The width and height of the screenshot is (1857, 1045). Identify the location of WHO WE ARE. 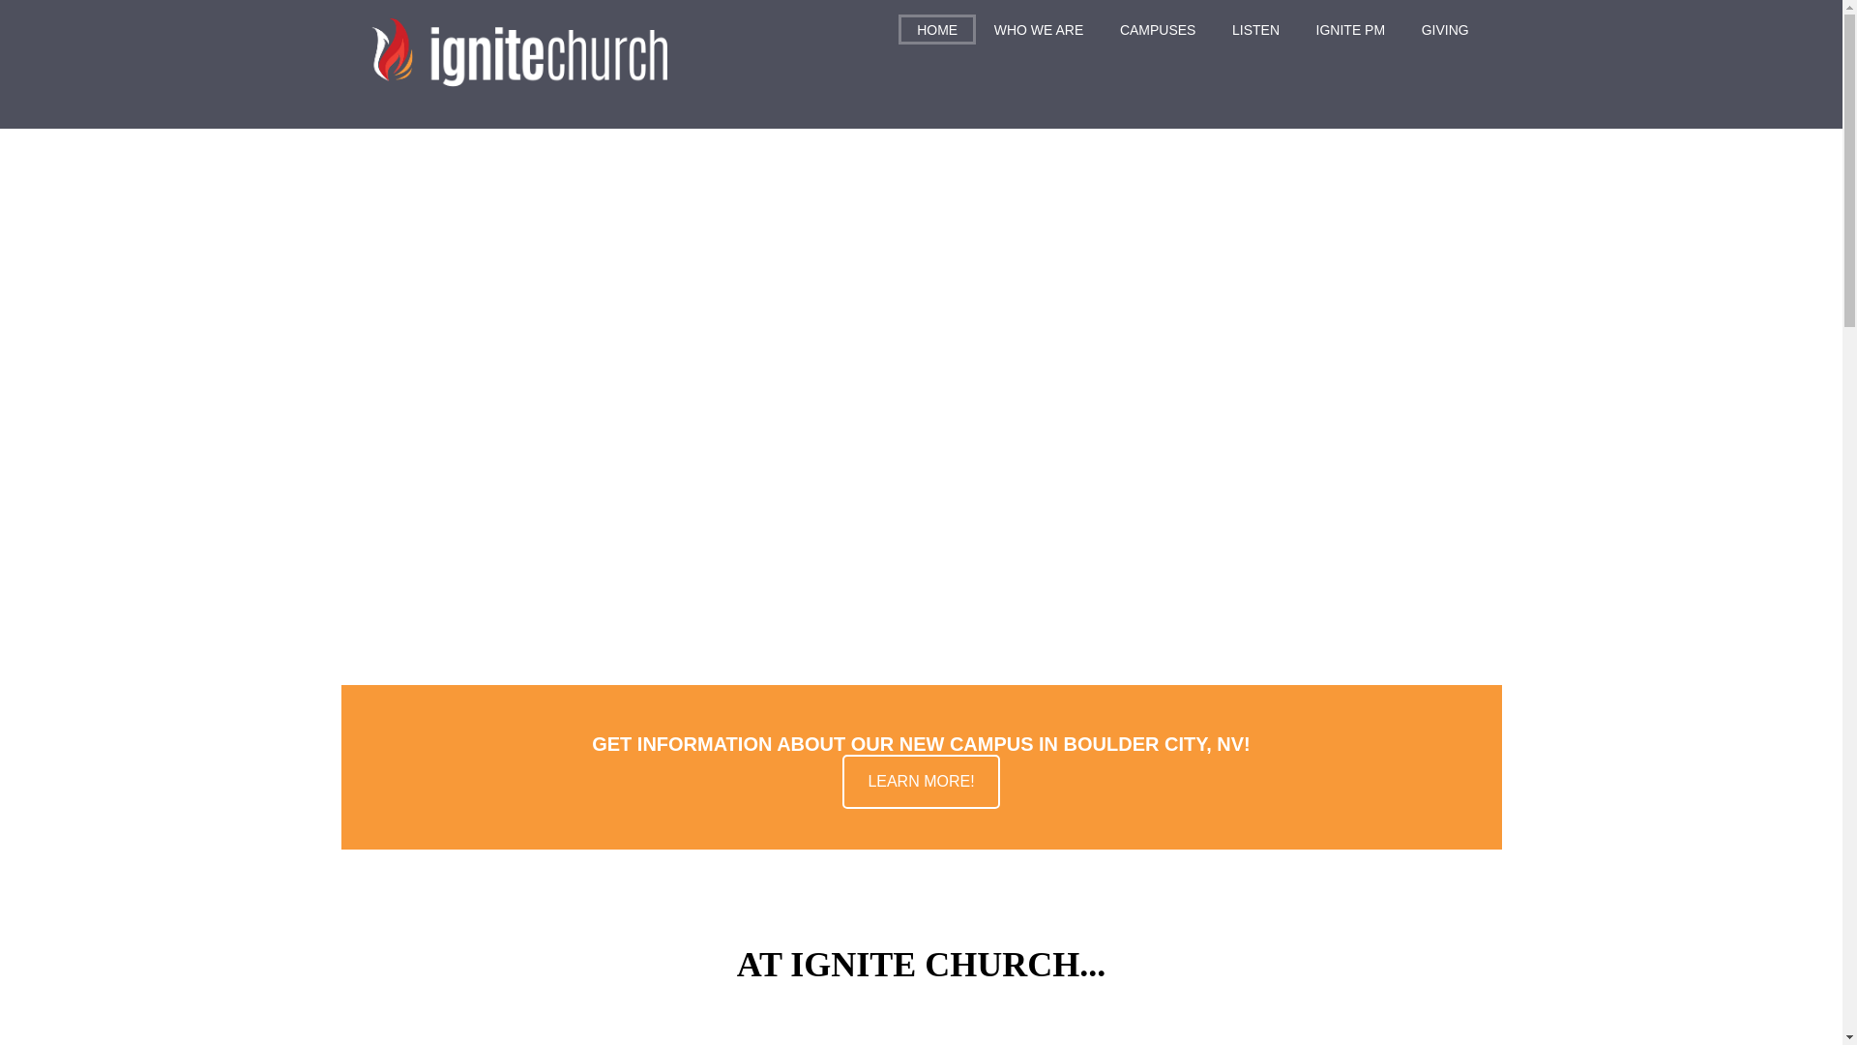
(1039, 29).